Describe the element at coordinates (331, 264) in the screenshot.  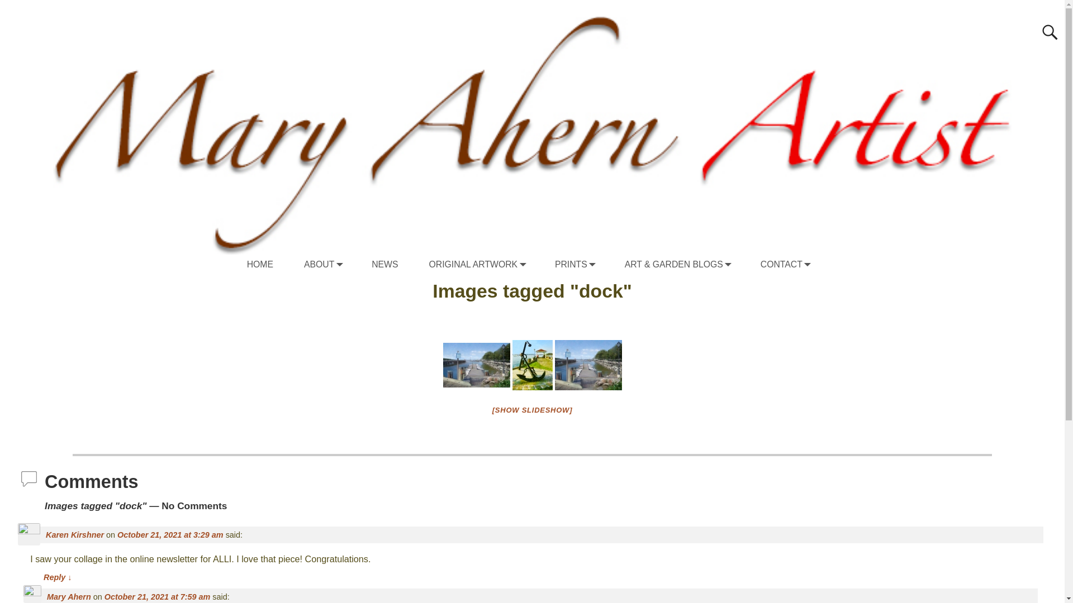
I see `ABOUT` at that location.